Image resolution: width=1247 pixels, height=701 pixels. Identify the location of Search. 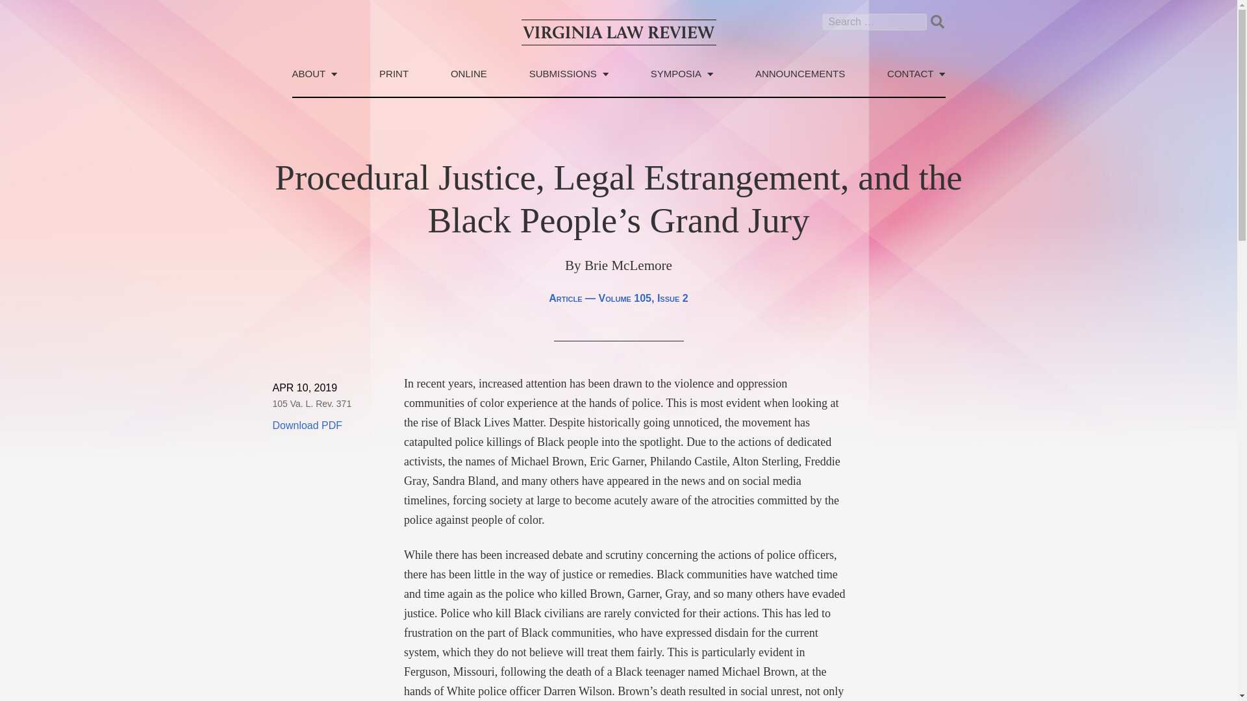
(937, 21).